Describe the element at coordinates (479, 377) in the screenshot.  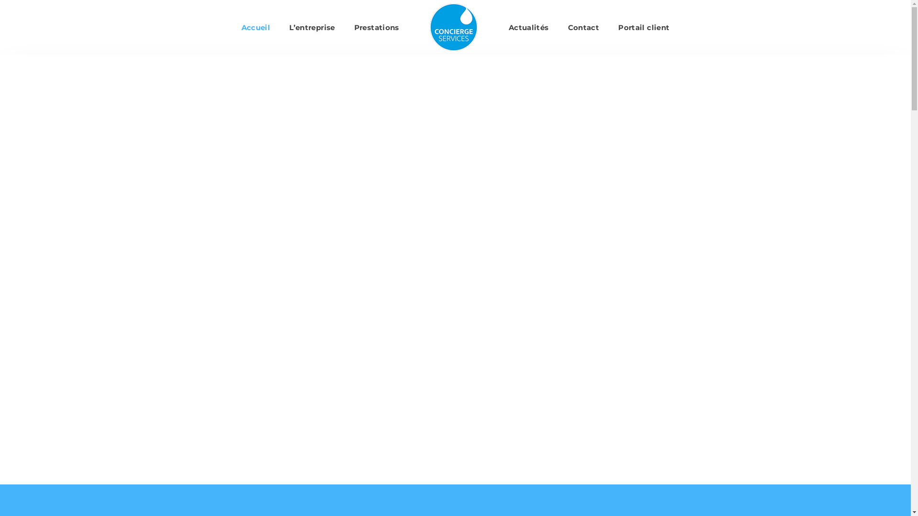
I see `Nettoyage` at that location.